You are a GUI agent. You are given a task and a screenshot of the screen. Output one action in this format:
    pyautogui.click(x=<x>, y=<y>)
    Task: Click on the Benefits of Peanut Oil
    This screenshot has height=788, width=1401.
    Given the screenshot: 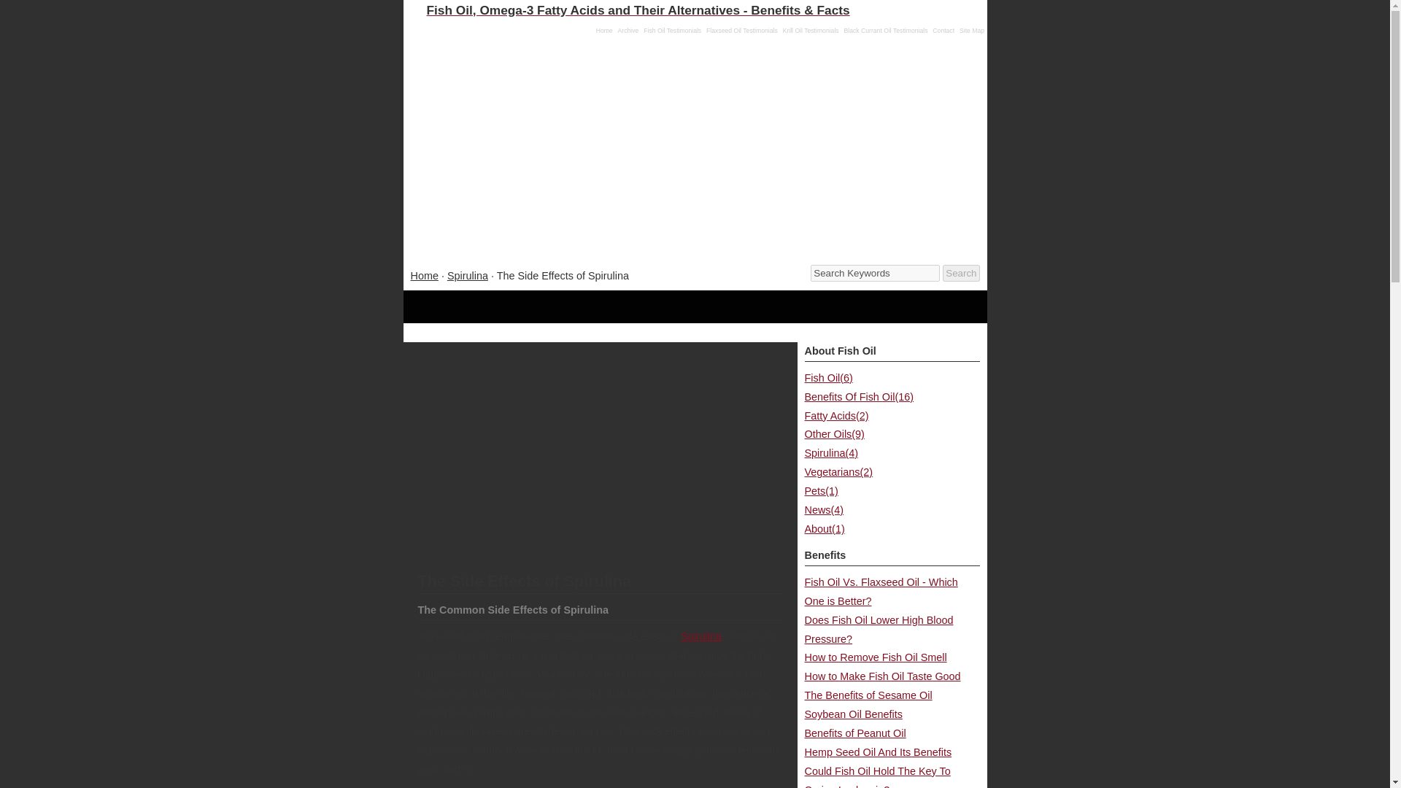 What is the action you would take?
    pyautogui.click(x=854, y=733)
    